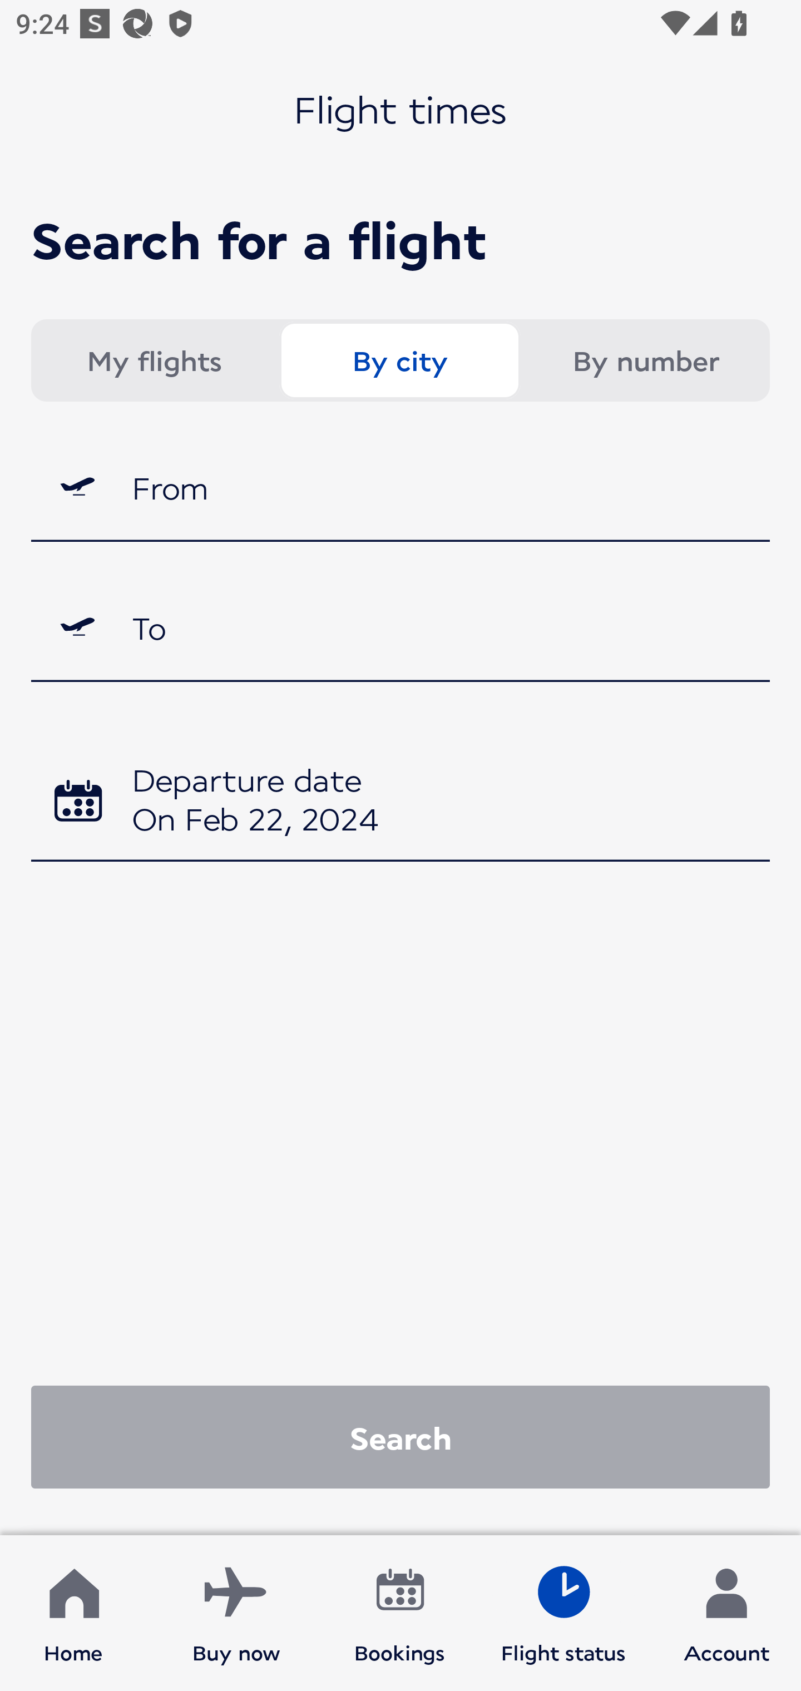 The image size is (801, 1691). What do you see at coordinates (154, 360) in the screenshot?
I see `My flights` at bounding box center [154, 360].